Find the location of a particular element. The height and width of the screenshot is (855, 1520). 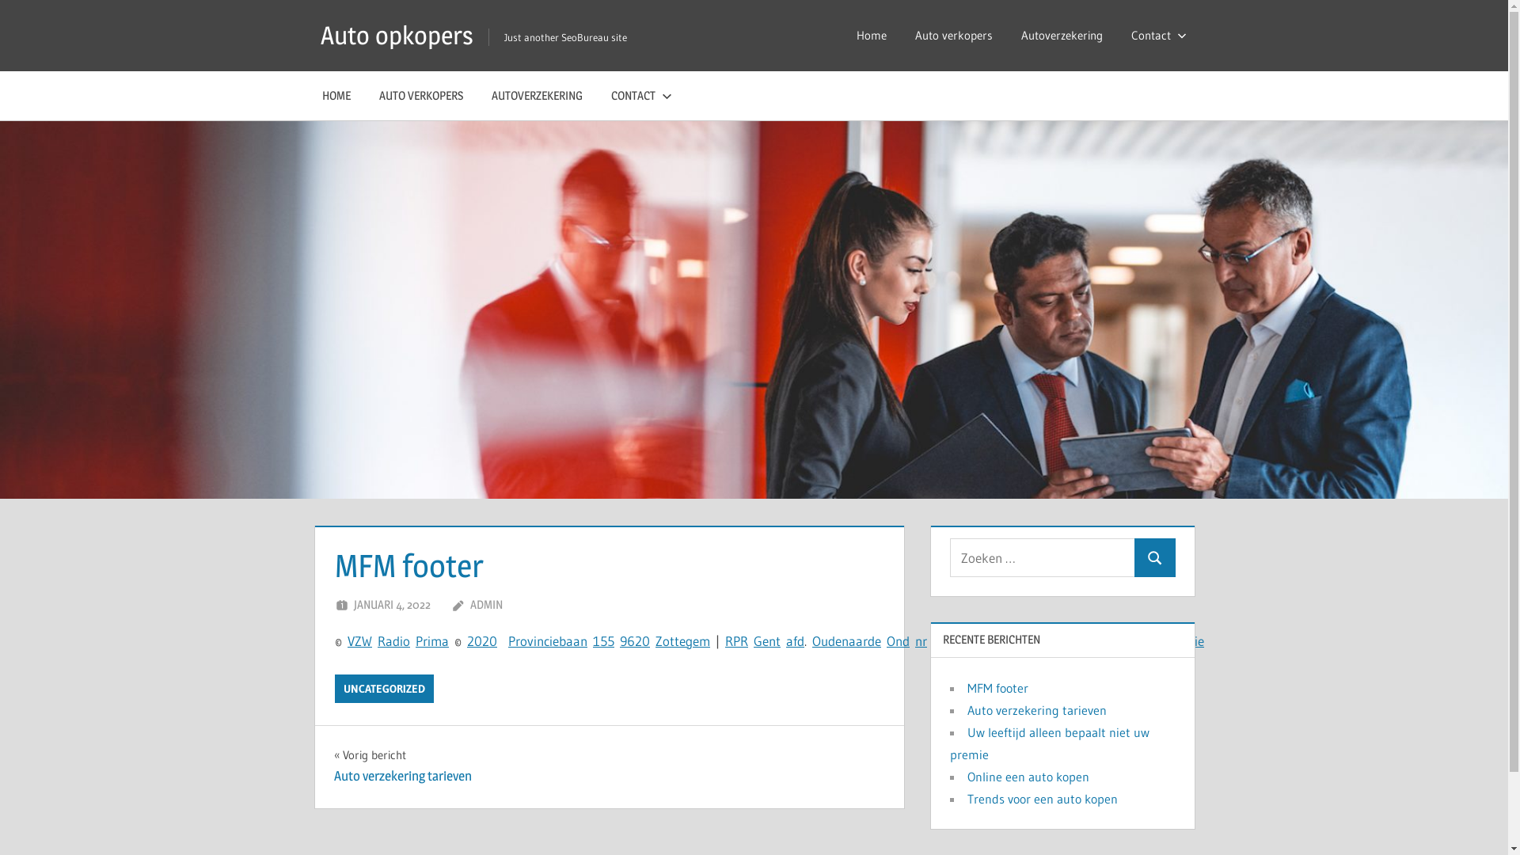

en is located at coordinates (842, 641).